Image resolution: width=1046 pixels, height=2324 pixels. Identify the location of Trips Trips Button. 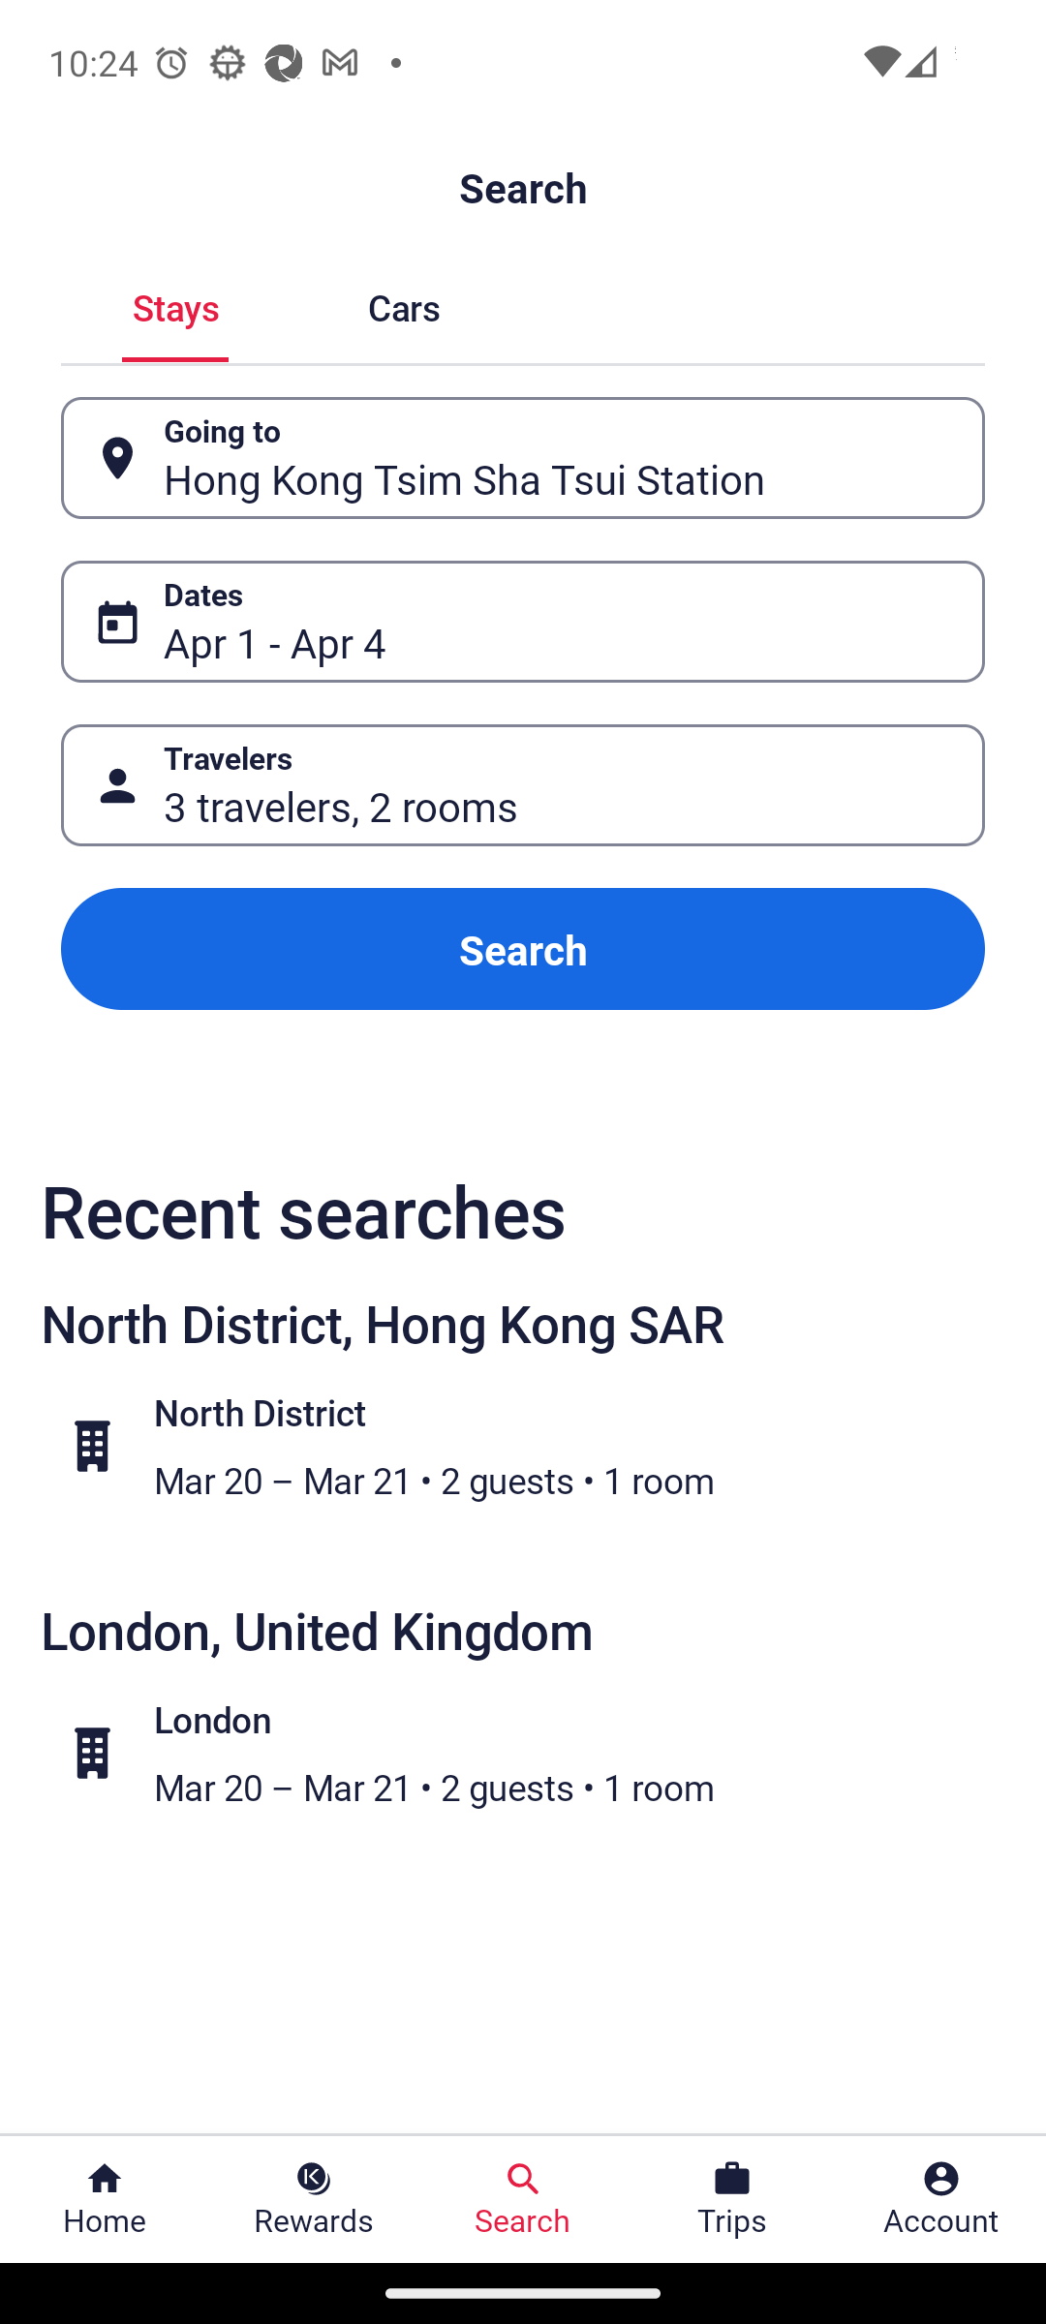
(732, 2199).